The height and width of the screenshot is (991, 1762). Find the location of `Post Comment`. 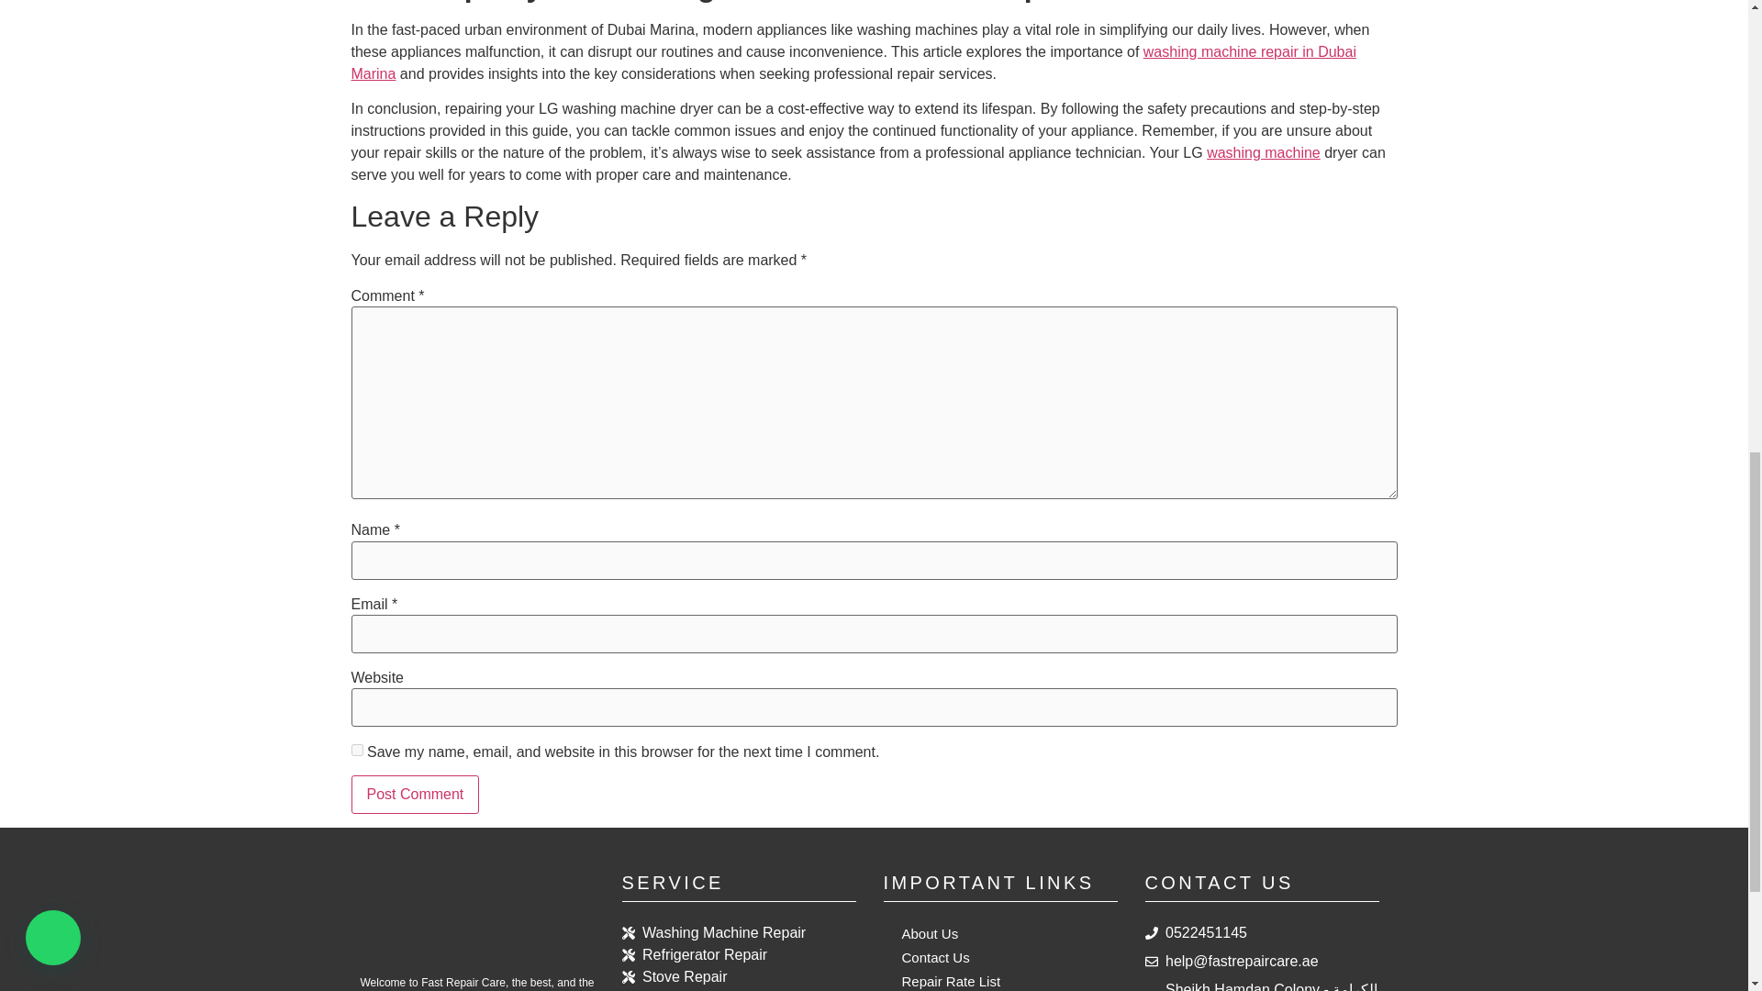

Post Comment is located at coordinates (415, 794).